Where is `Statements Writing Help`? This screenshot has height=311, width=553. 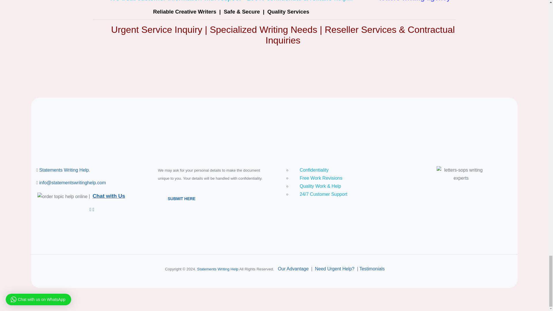 Statements Writing Help is located at coordinates (64, 170).